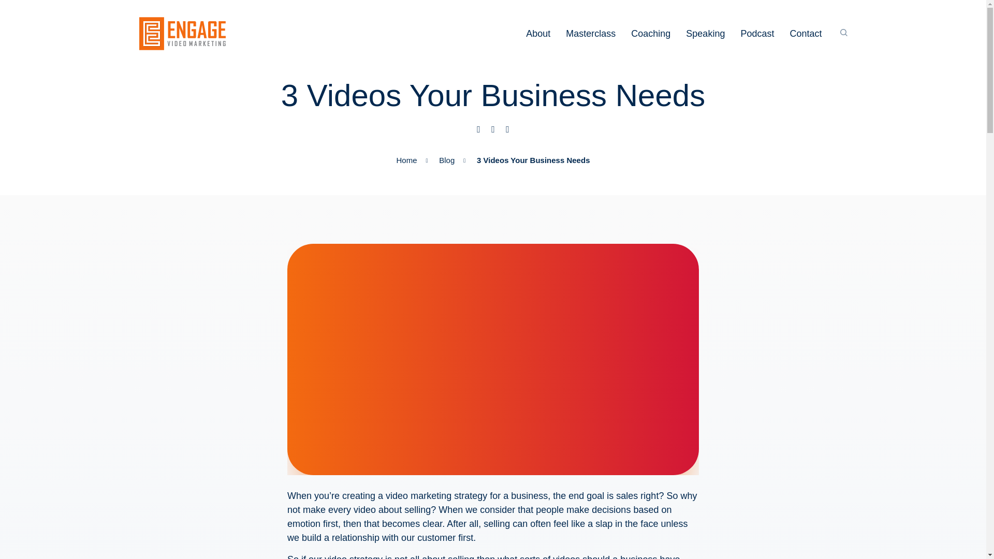 The height and width of the screenshot is (559, 994). I want to click on Masterclass, so click(590, 33).